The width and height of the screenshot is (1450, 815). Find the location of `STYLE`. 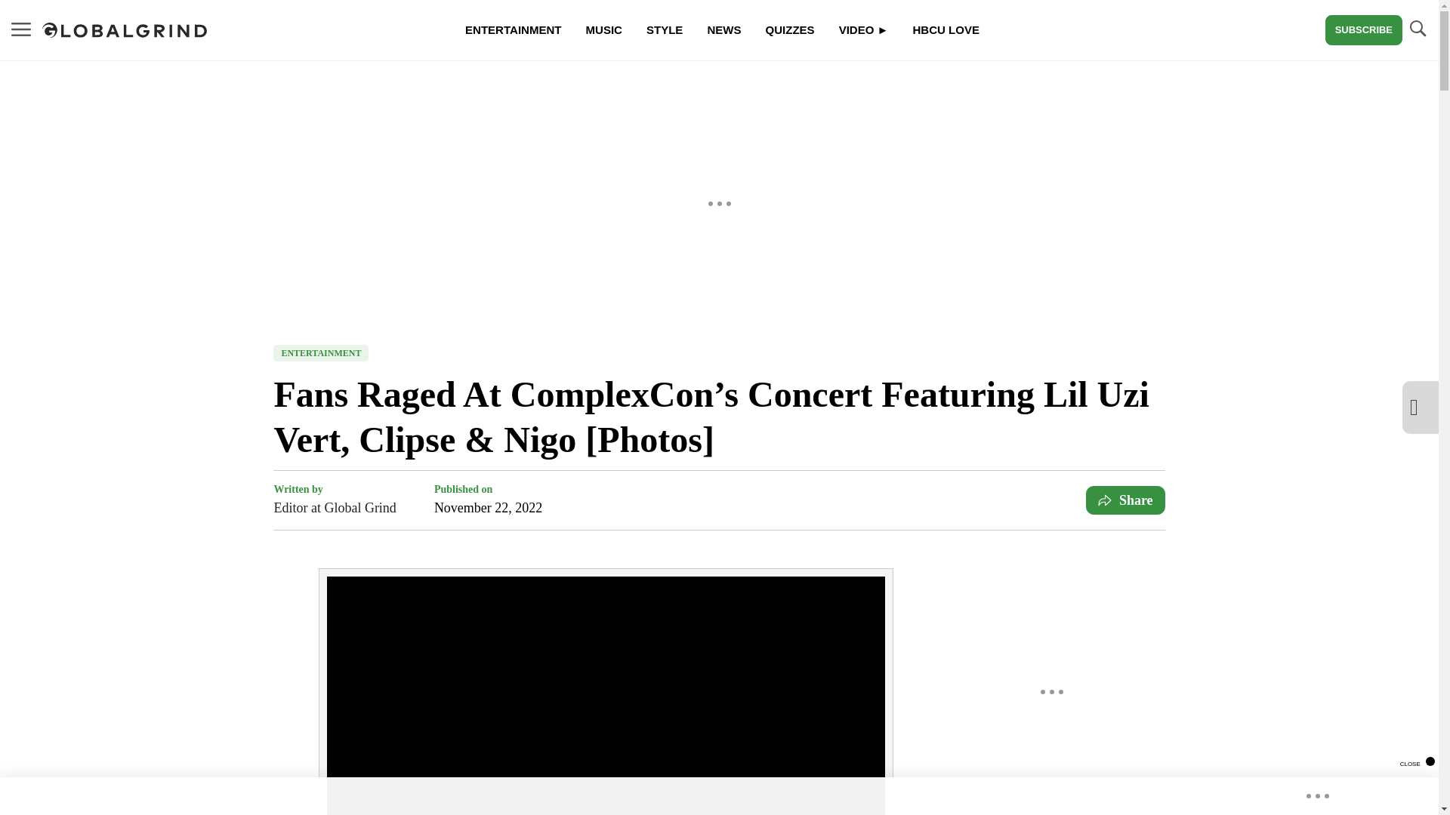

STYLE is located at coordinates (665, 30).